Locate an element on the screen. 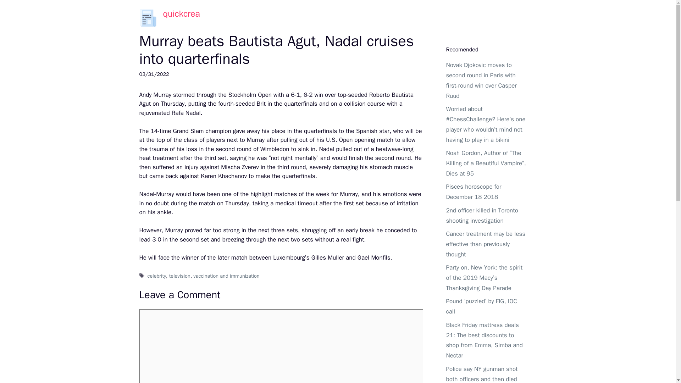 Image resolution: width=681 pixels, height=383 pixels. television is located at coordinates (179, 276).